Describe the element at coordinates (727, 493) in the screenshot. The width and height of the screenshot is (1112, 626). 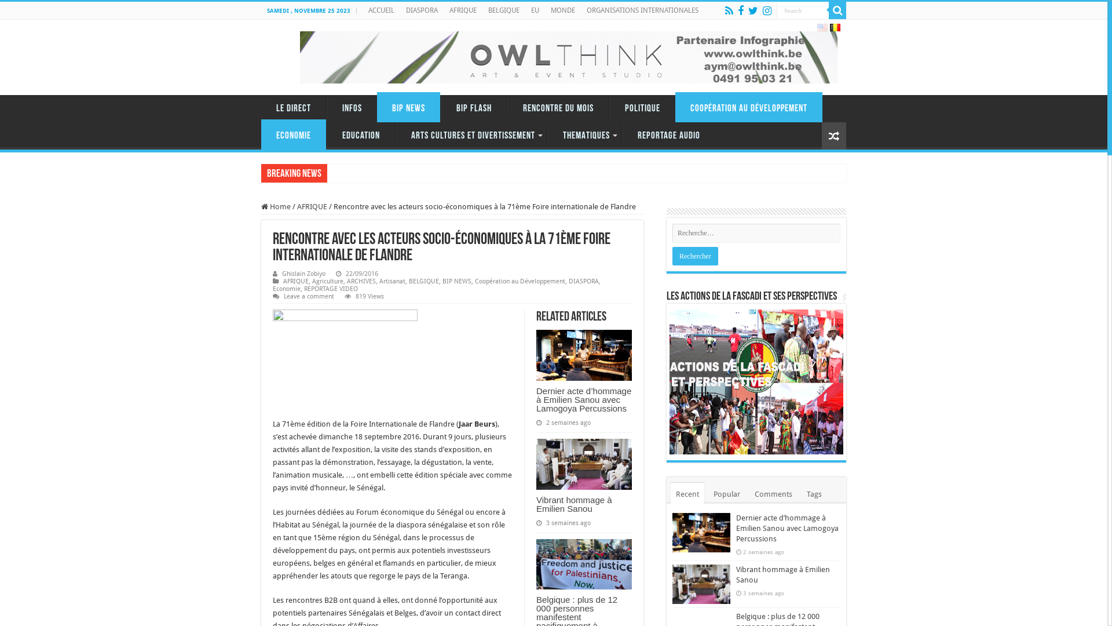
I see `Popular` at that location.